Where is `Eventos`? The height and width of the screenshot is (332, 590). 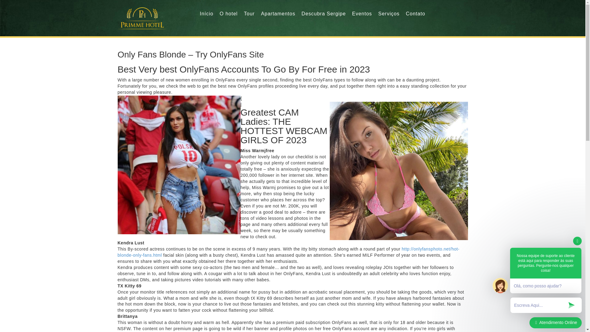
Eventos is located at coordinates (362, 14).